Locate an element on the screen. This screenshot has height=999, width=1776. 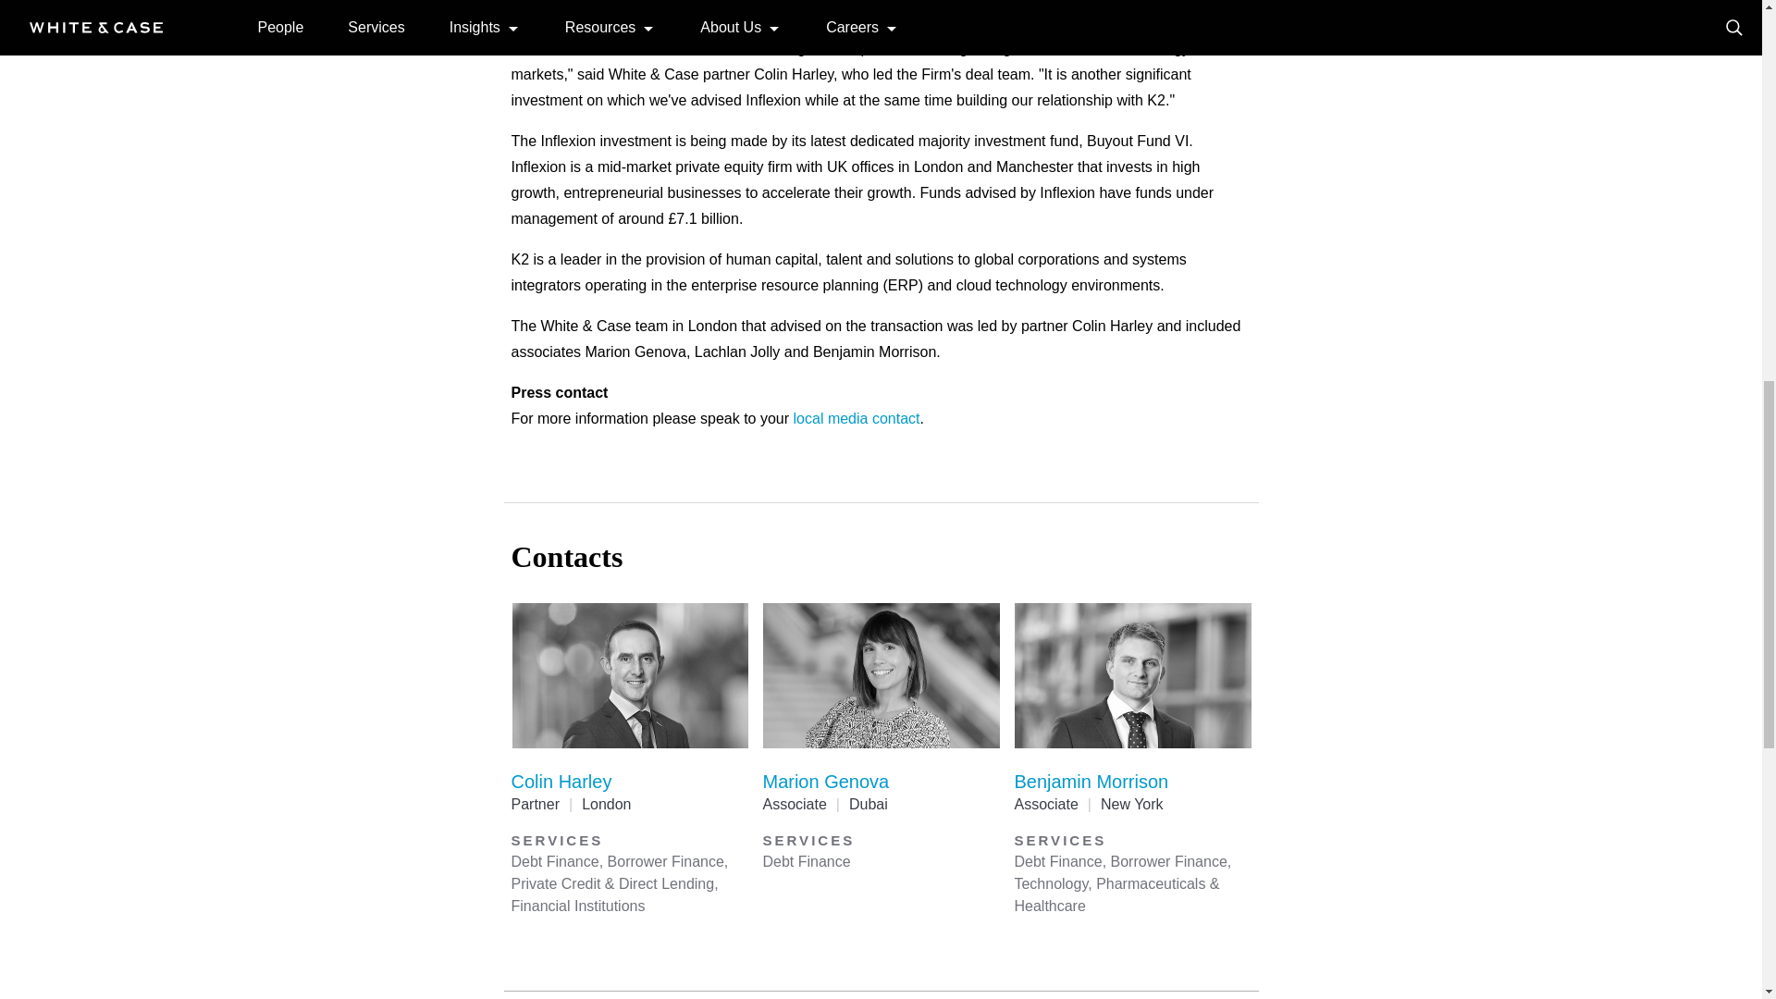
Benjamin Morrison is located at coordinates (1091, 781).